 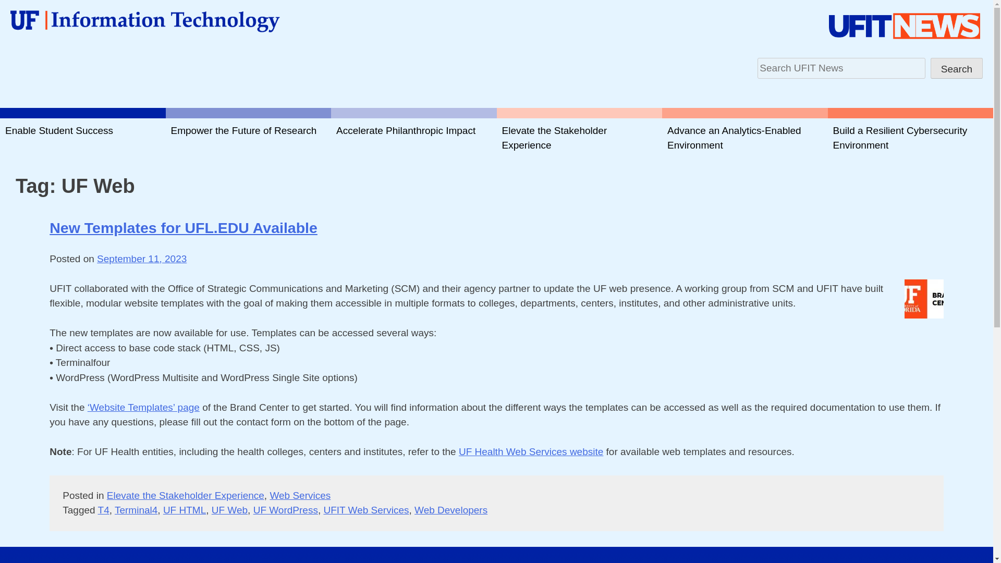 I want to click on Web Services, so click(x=299, y=495).